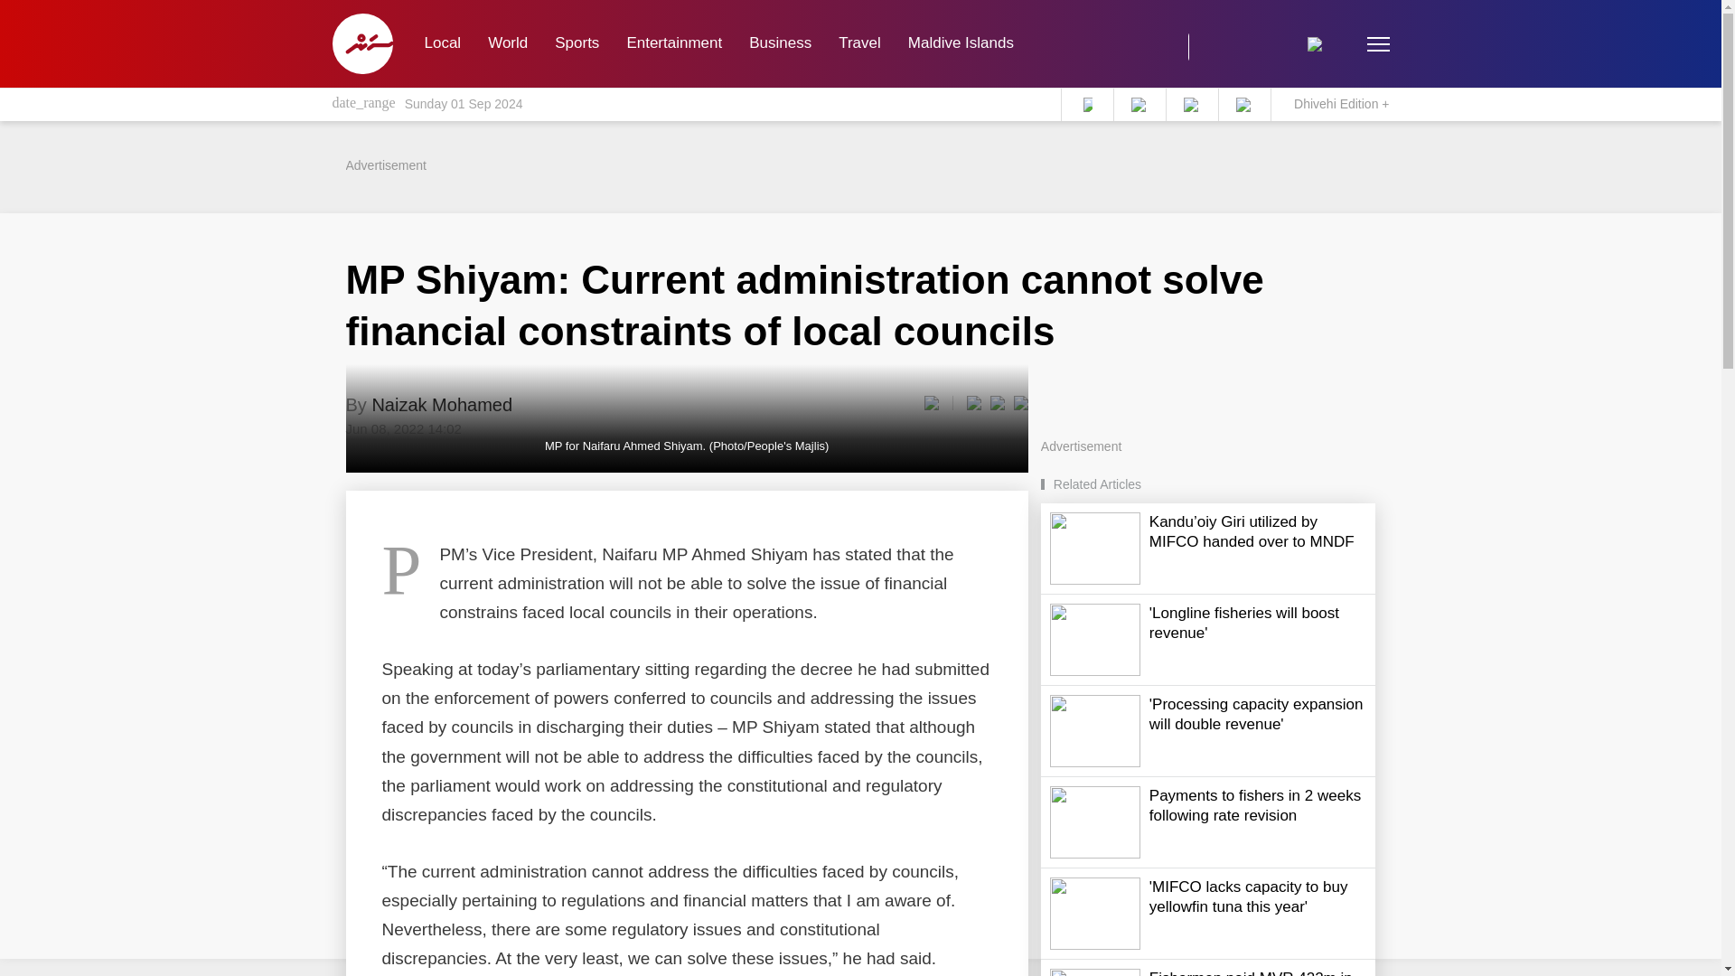 Image resolution: width=1735 pixels, height=976 pixels. Describe the element at coordinates (961, 43) in the screenshot. I see `Maldive Islands` at that location.